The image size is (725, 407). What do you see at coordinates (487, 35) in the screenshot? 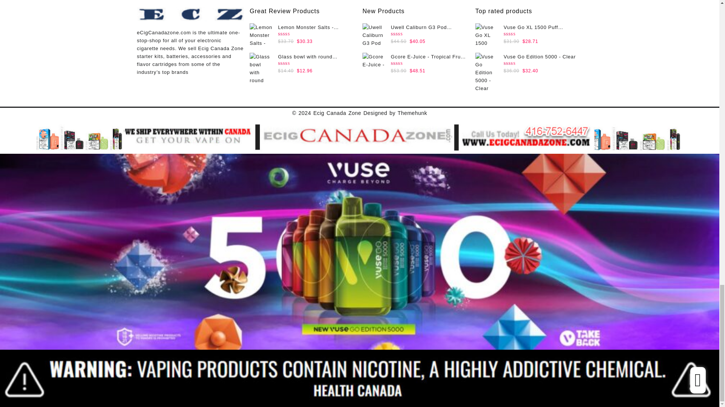
I see `Vuse Go XL 1500 Puff Disposable Vape Spearmint Ice 20mg` at bounding box center [487, 35].